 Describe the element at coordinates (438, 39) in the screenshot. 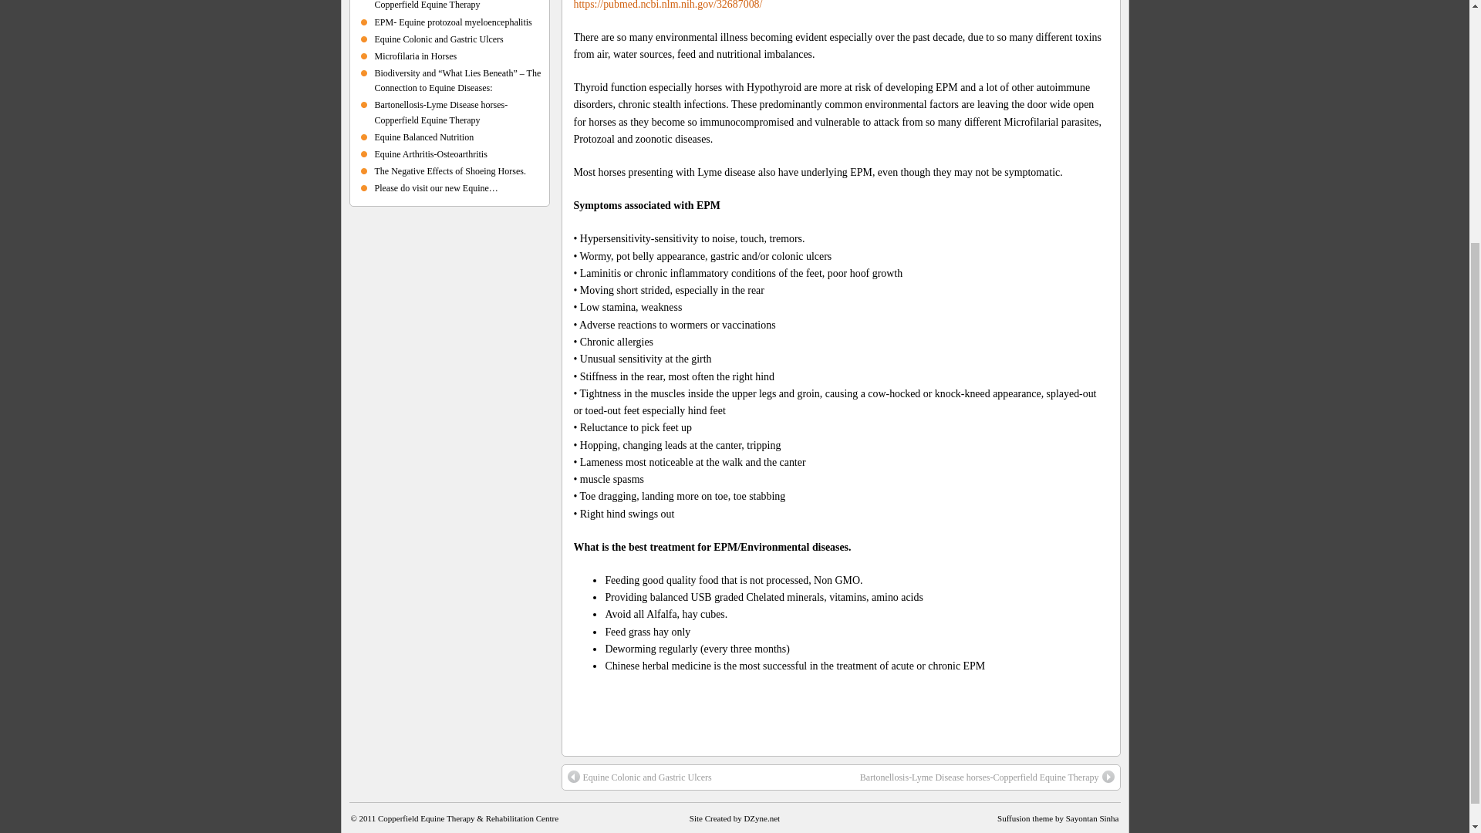

I see `Equine Colonic and Gastric Ulcers` at that location.